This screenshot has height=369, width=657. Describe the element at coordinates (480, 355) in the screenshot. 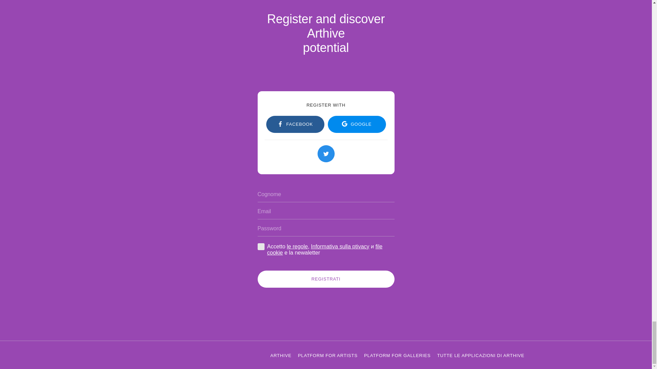

I see `TUTTE LE APPLICAZIONI DI ARTHIVE` at that location.